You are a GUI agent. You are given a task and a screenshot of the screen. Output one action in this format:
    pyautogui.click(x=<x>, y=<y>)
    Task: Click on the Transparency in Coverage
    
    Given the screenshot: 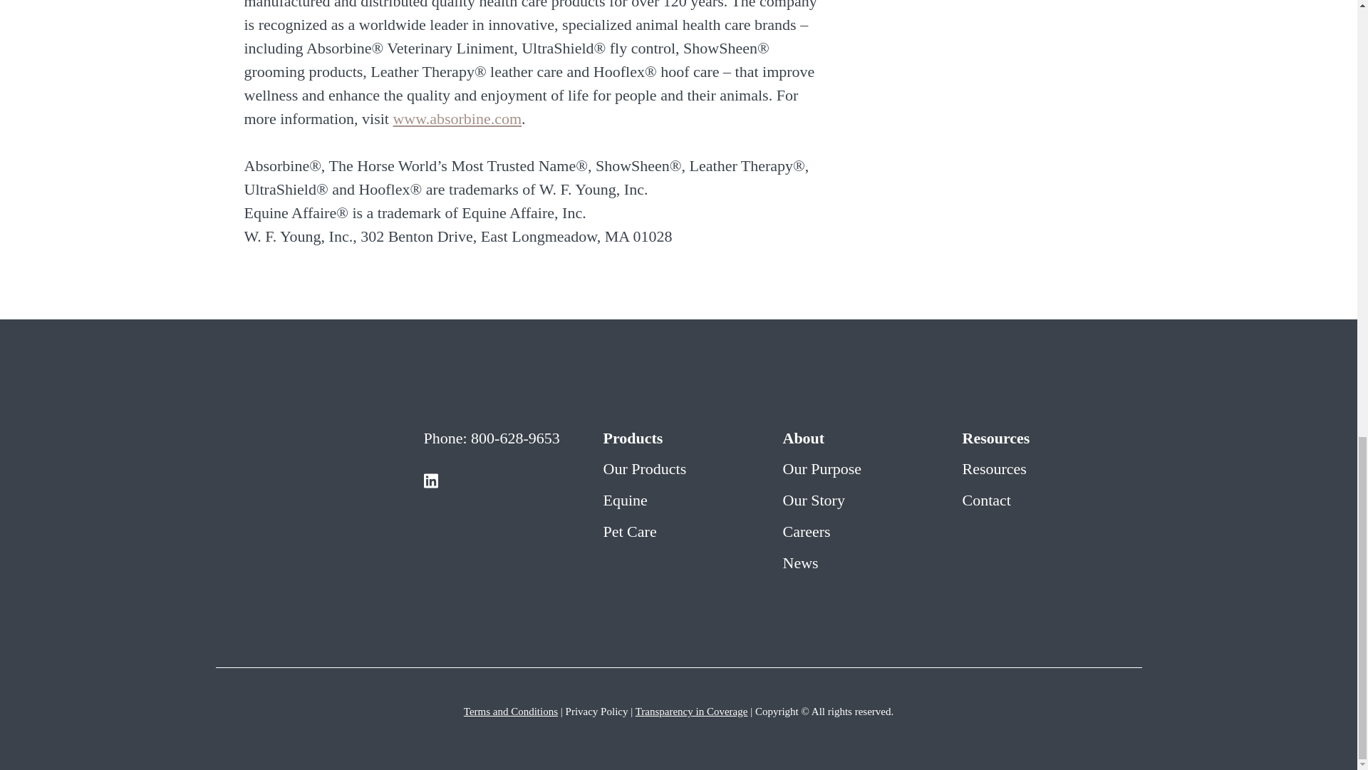 What is the action you would take?
    pyautogui.click(x=692, y=712)
    